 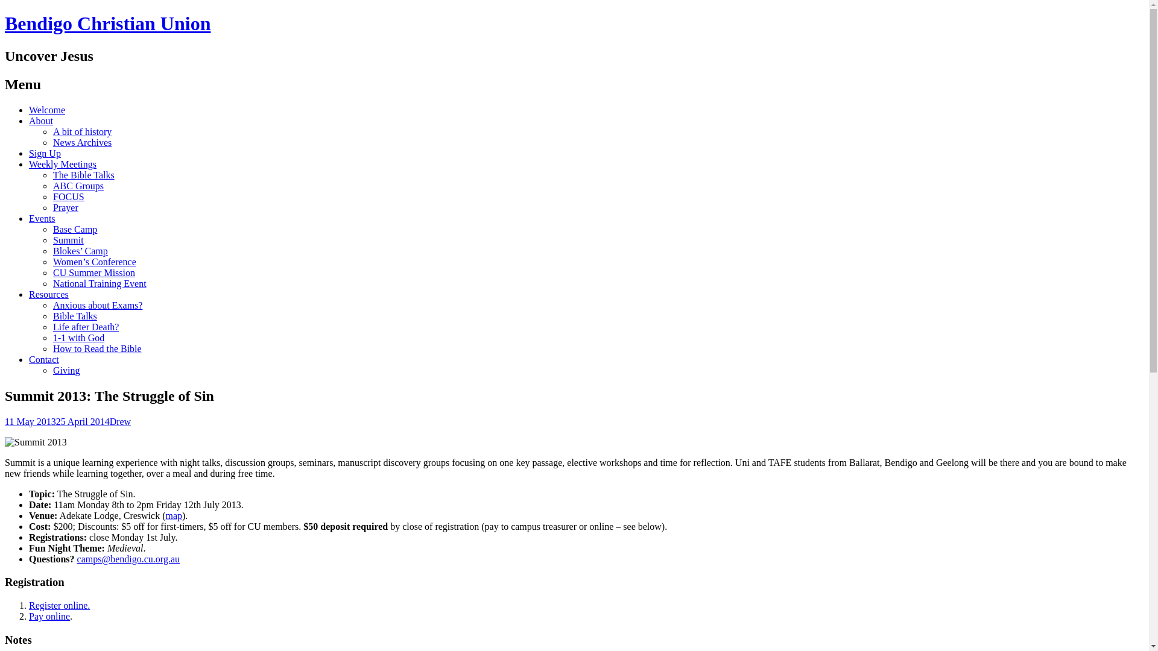 What do you see at coordinates (69, 197) in the screenshot?
I see `FOCUS` at bounding box center [69, 197].